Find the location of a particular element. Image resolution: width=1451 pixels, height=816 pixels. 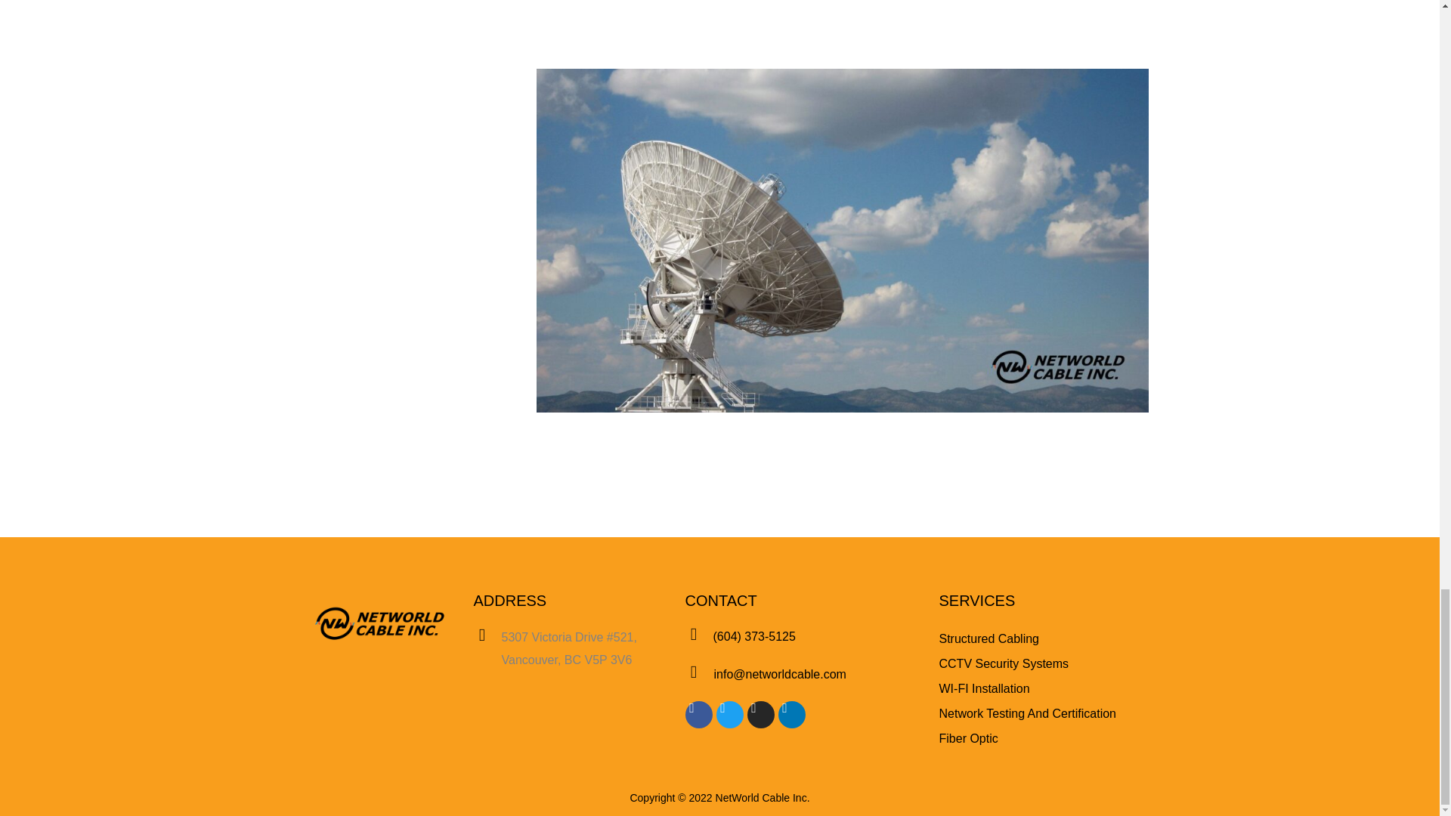

Instagram is located at coordinates (760, 715).